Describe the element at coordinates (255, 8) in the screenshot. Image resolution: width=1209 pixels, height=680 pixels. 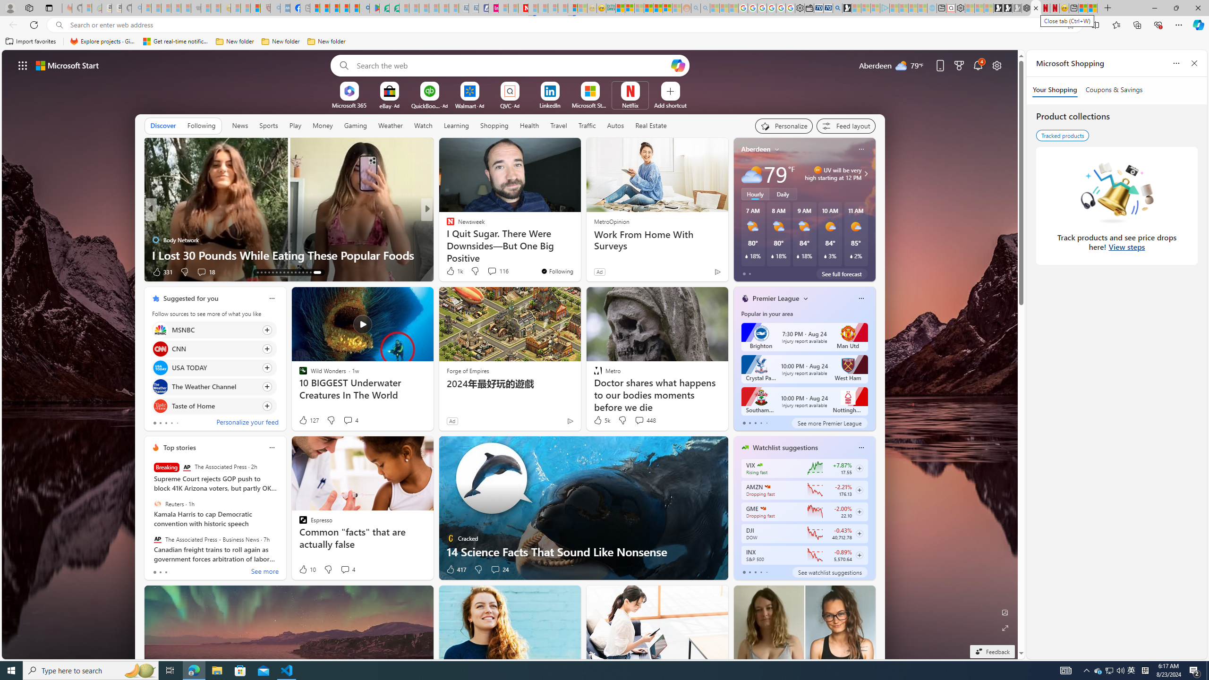
I see `Local - MSN` at that location.